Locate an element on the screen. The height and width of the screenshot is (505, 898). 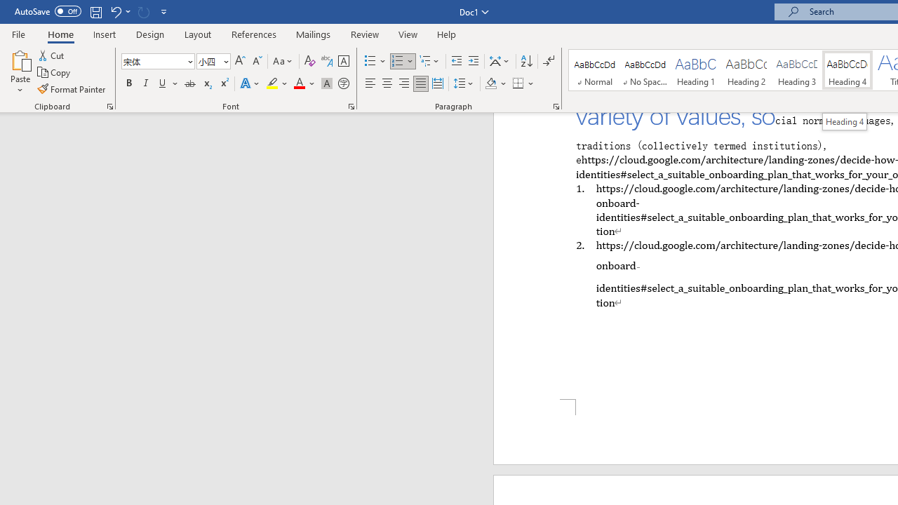
Asian Layout is located at coordinates (500, 62).